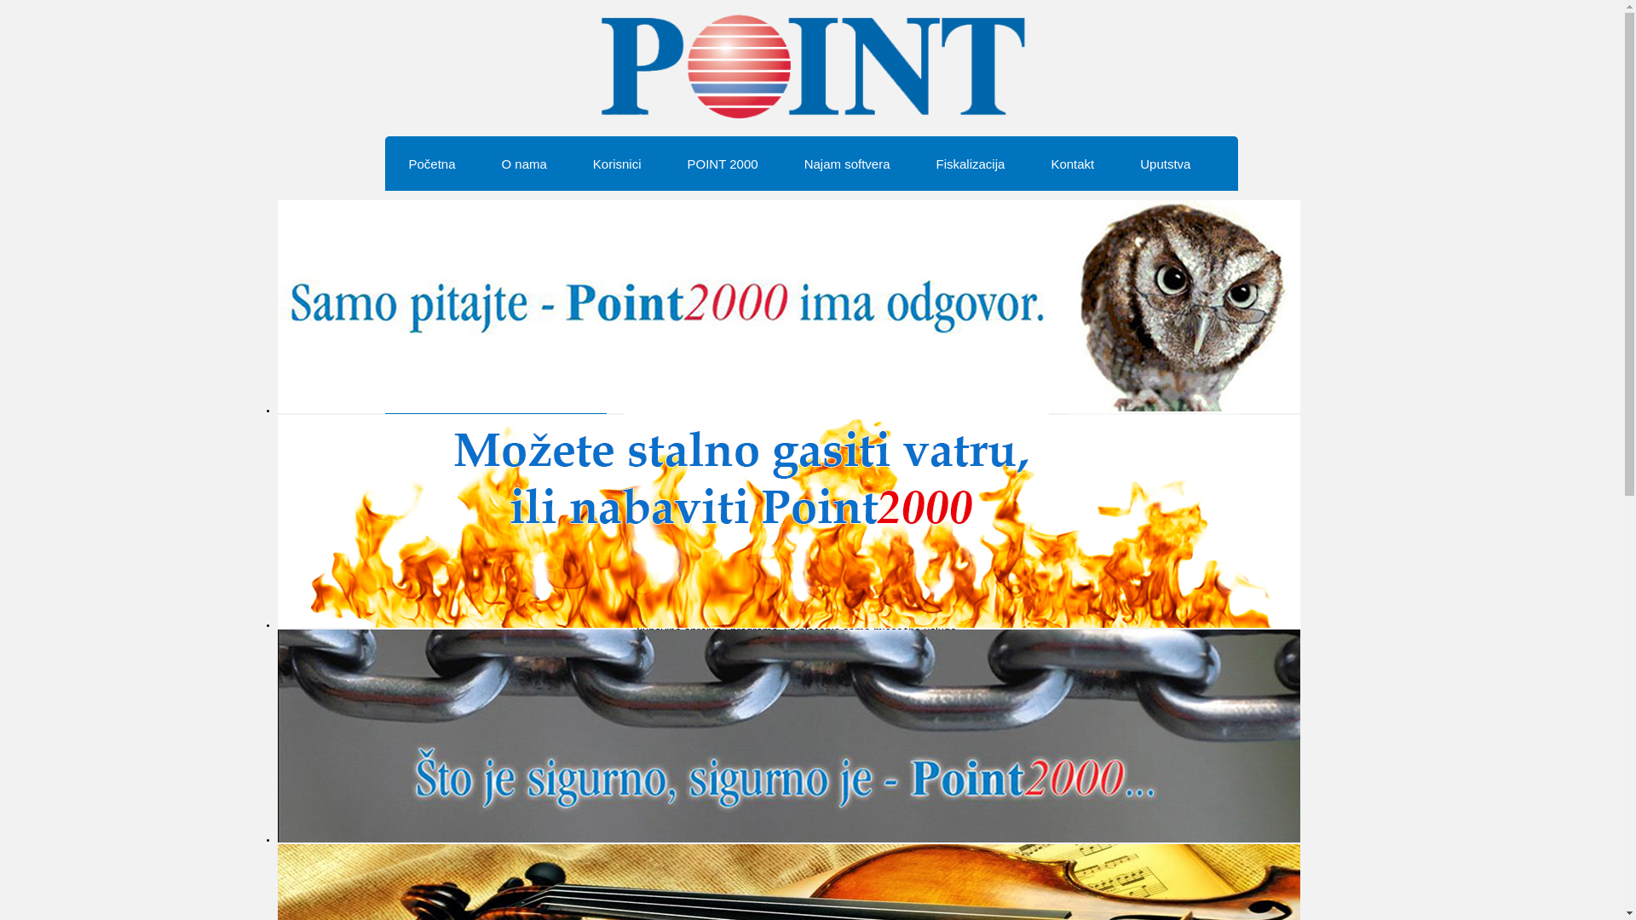 The image size is (1636, 920). What do you see at coordinates (1133, 398) in the screenshot?
I see `POINT 2000 verzija 10.40` at bounding box center [1133, 398].